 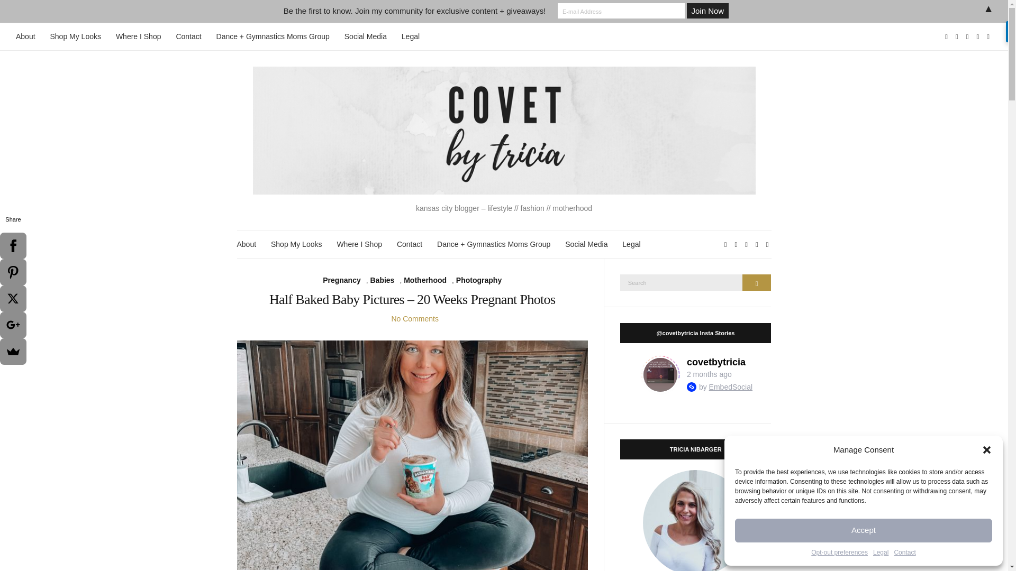 What do you see at coordinates (631, 244) in the screenshot?
I see `Legal` at bounding box center [631, 244].